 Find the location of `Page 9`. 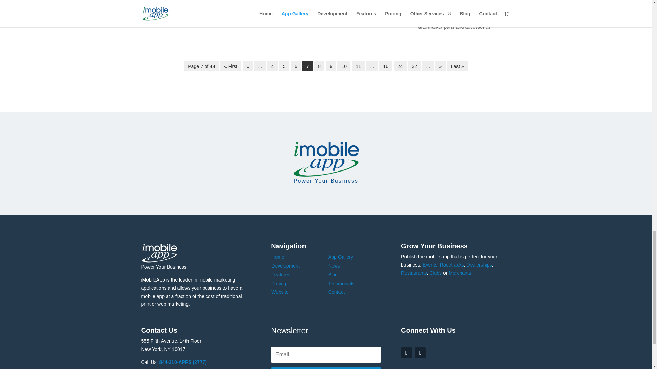

Page 9 is located at coordinates (331, 66).